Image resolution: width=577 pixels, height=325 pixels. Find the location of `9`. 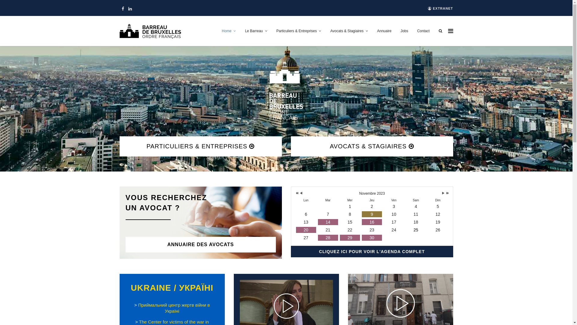

9 is located at coordinates (372, 214).